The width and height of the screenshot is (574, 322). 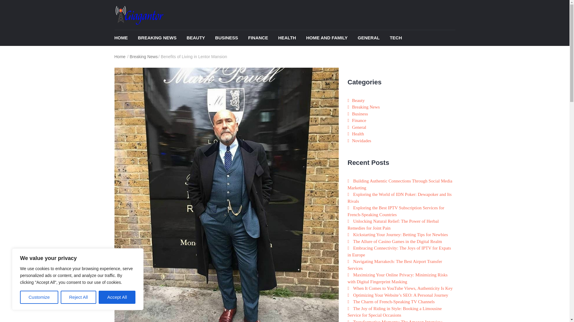 What do you see at coordinates (39, 297) in the screenshot?
I see `Customize` at bounding box center [39, 297].